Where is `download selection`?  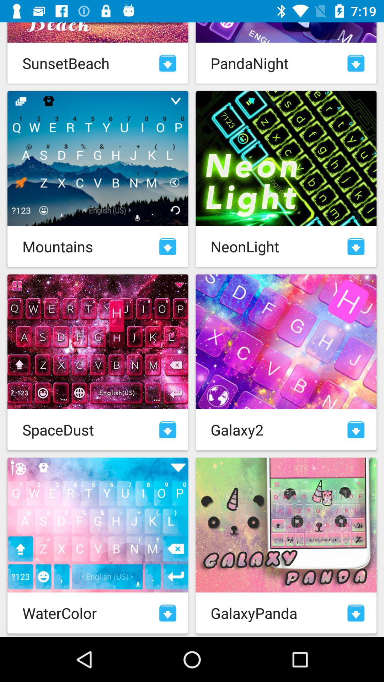
download selection is located at coordinates (356, 63).